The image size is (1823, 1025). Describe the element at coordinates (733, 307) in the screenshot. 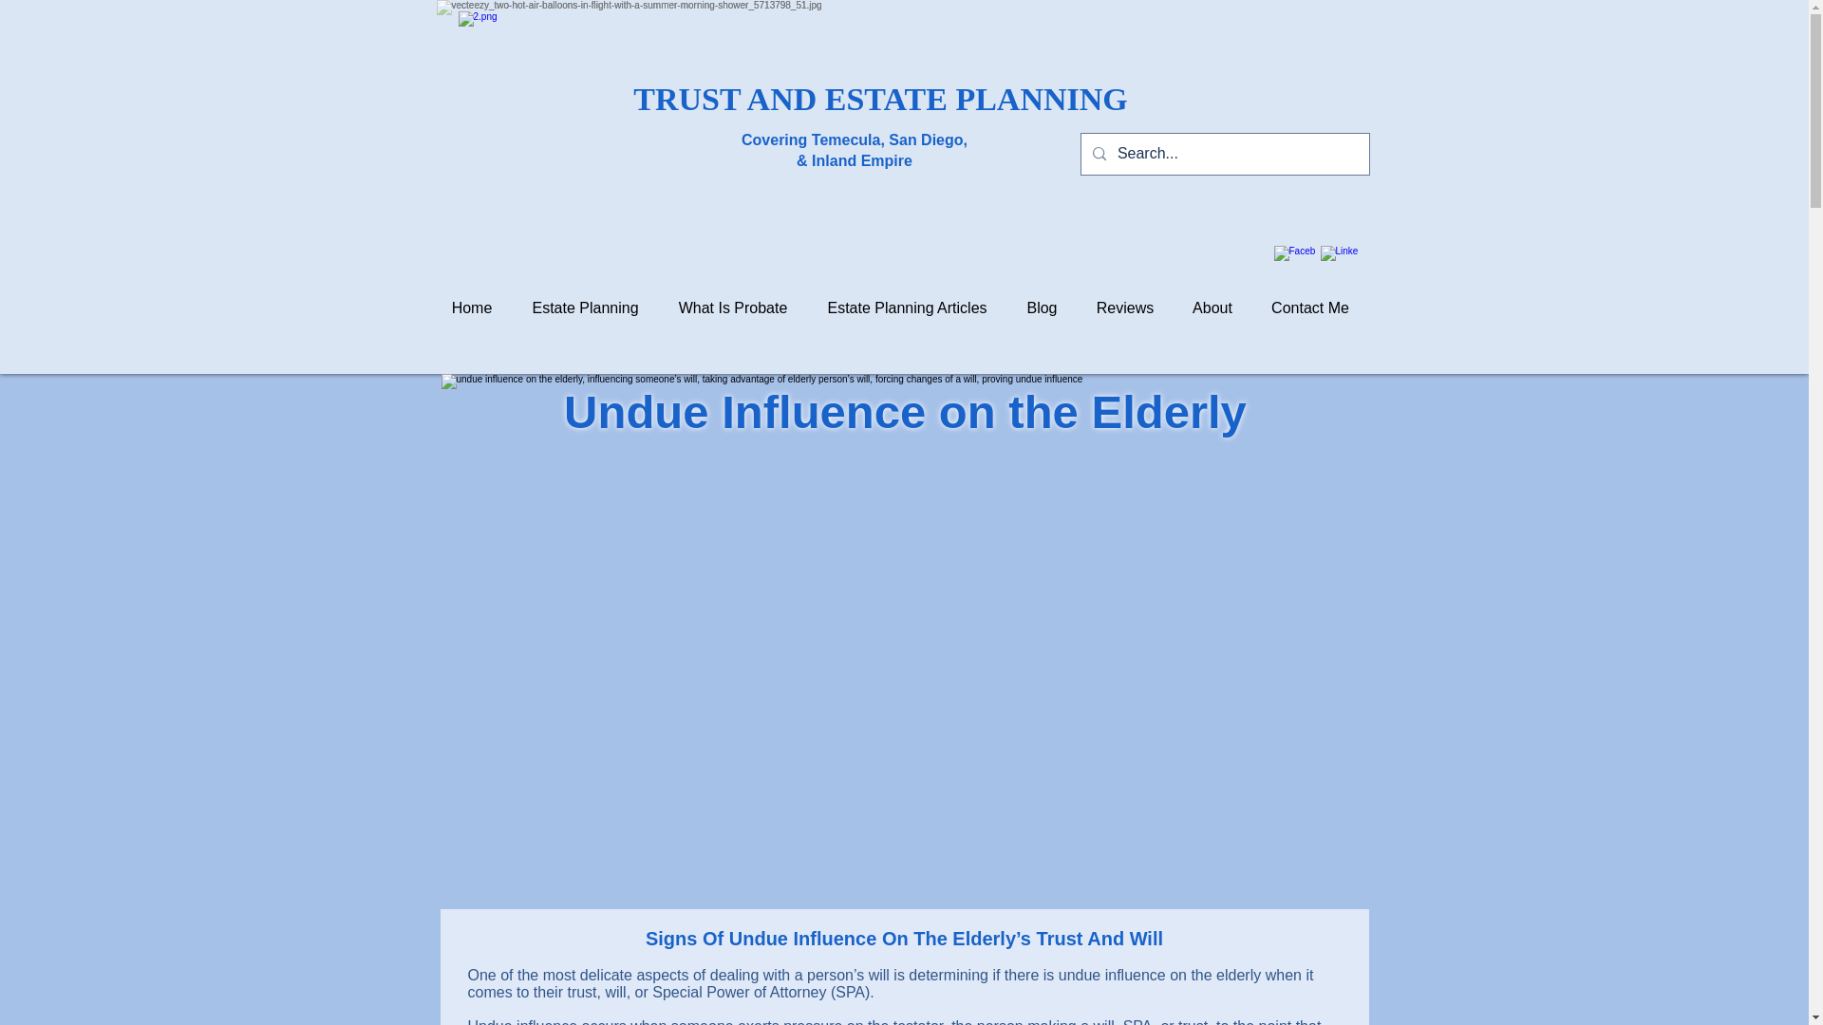

I see `What Is Probate` at that location.